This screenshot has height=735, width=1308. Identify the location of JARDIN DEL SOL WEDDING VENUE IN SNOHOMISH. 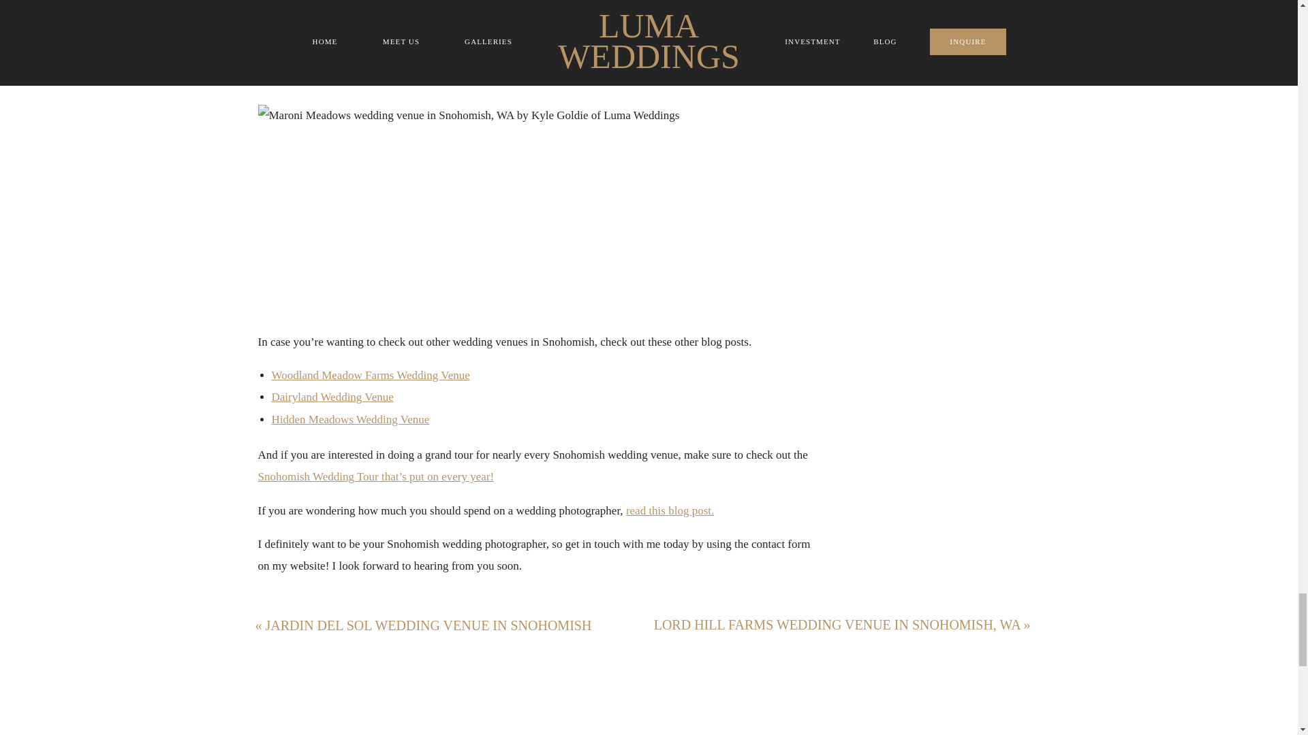
(429, 625).